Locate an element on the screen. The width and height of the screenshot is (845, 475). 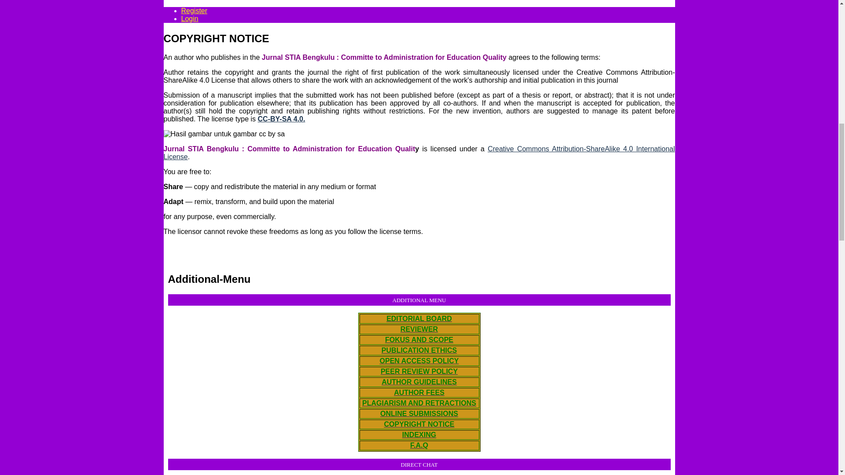
F.A.Q is located at coordinates (419, 445).